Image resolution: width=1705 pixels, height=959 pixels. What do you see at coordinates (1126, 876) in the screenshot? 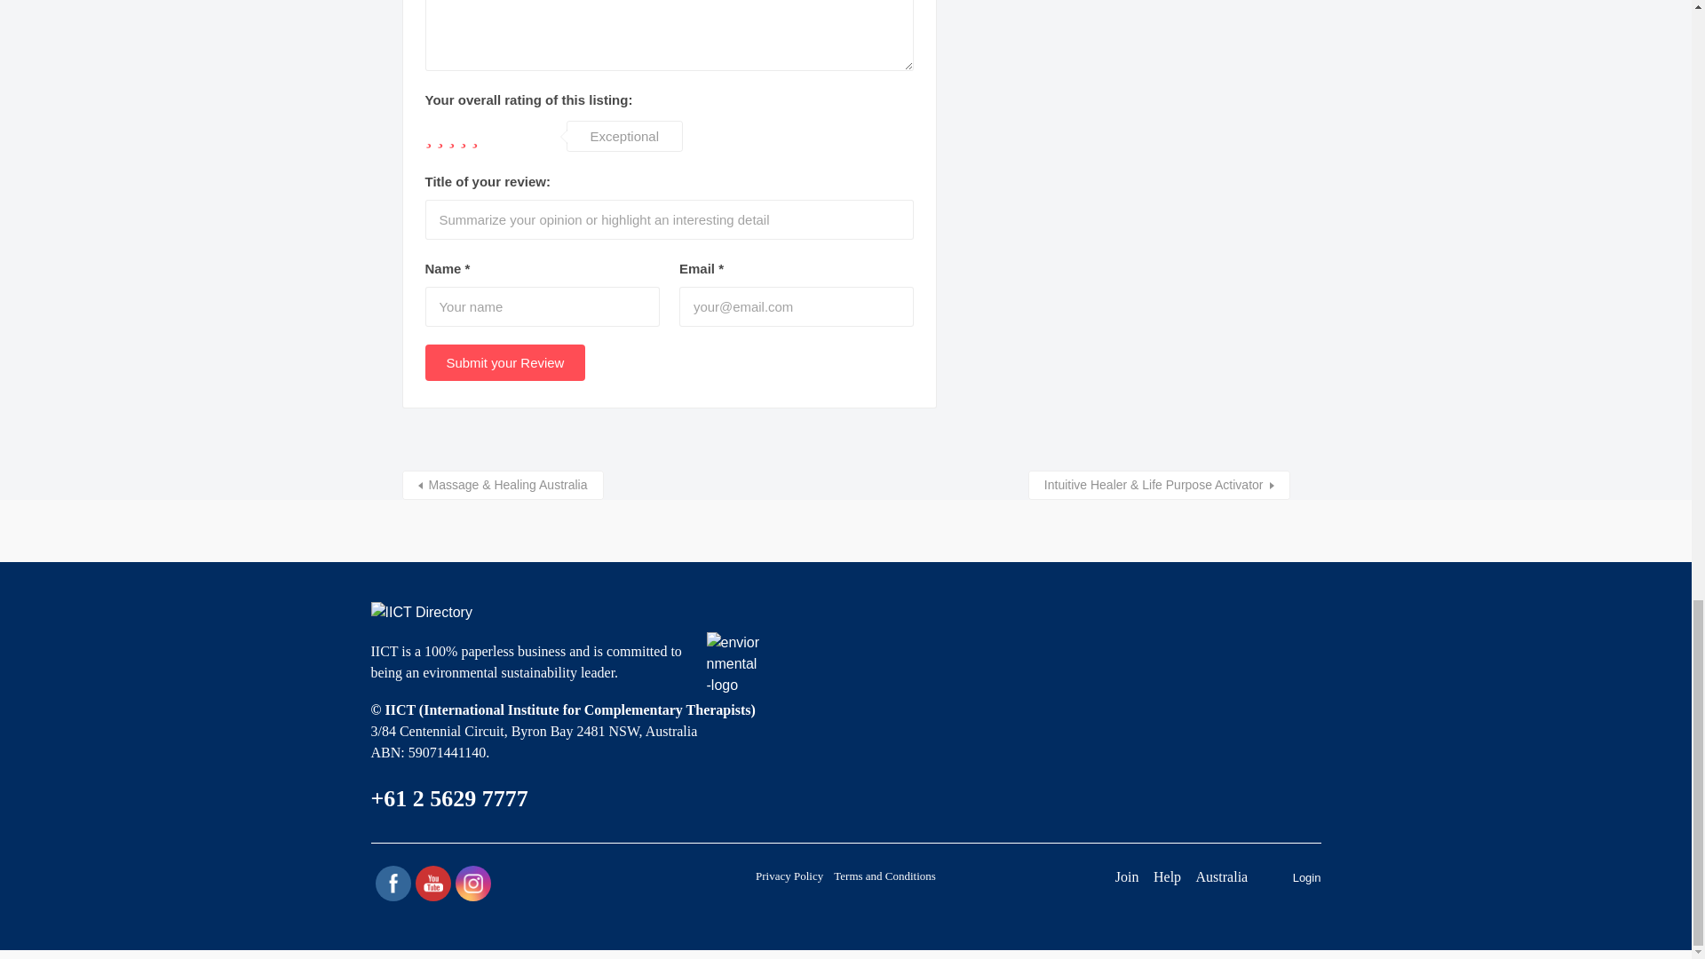
I see `Join` at bounding box center [1126, 876].